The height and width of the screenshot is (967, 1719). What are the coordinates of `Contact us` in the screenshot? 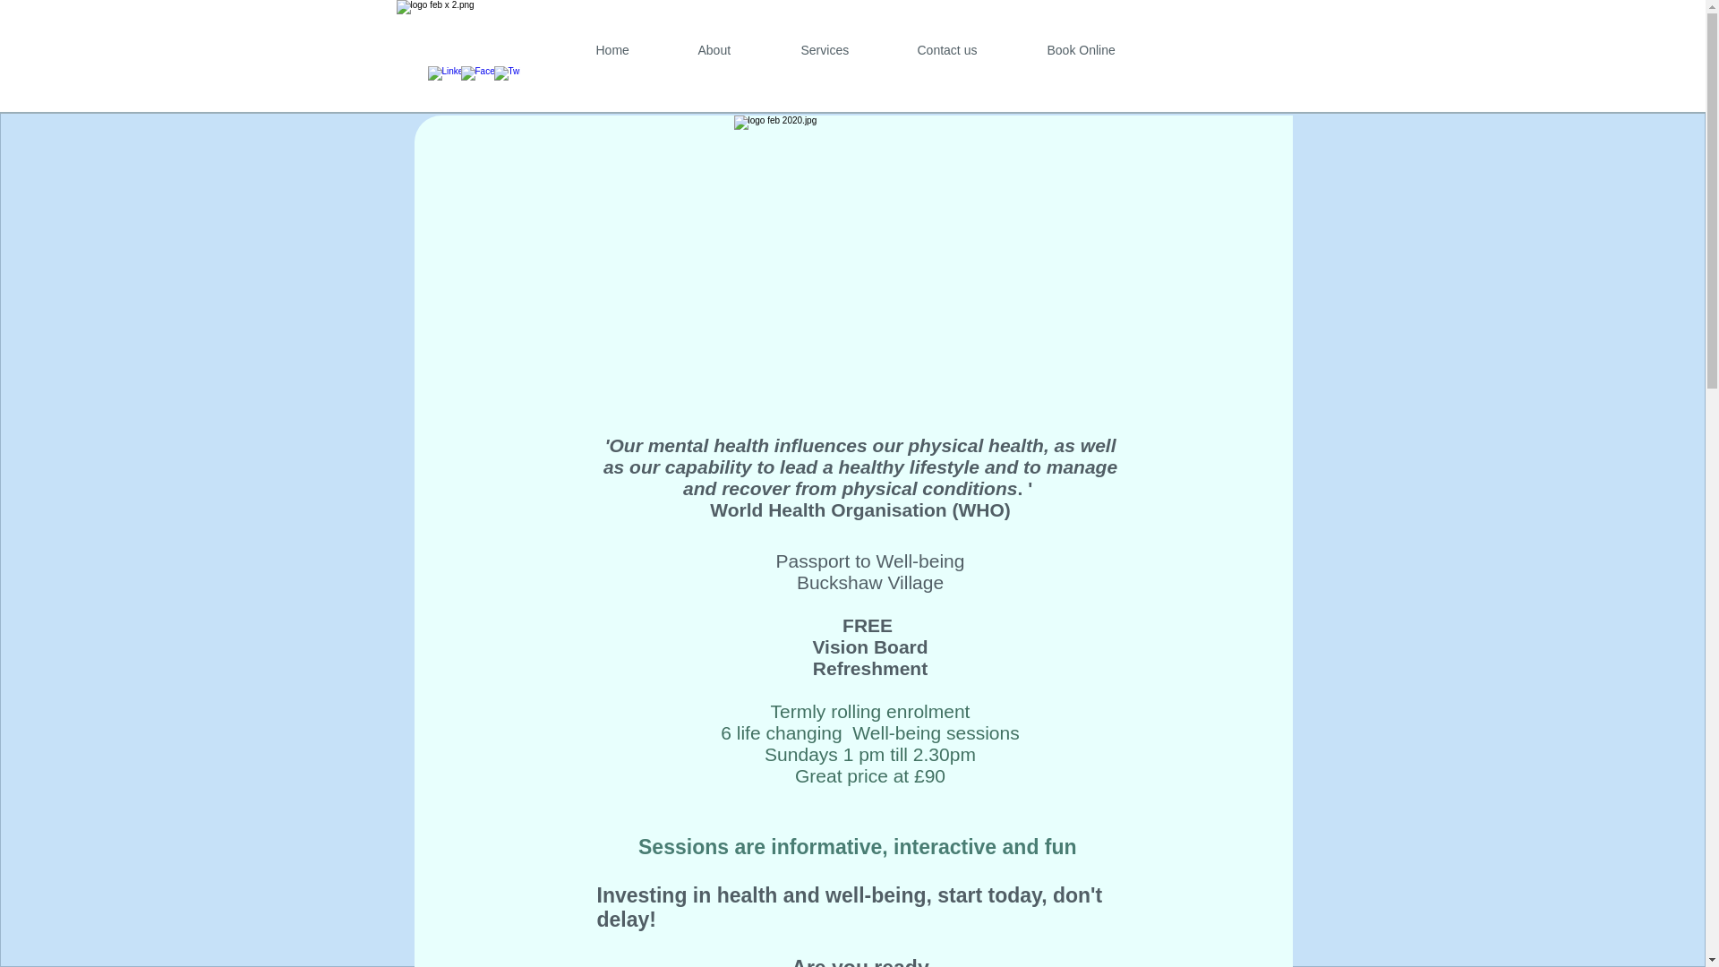 It's located at (969, 50).